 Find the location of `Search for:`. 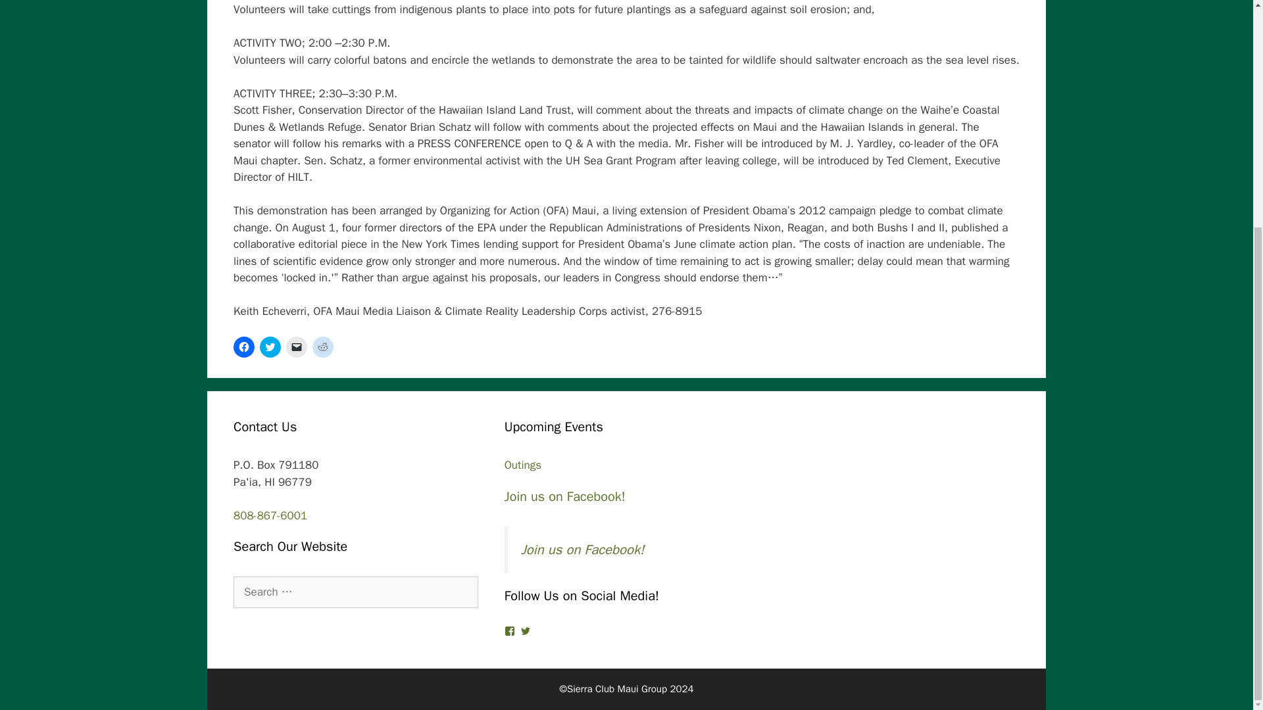

Search for: is located at coordinates (356, 592).